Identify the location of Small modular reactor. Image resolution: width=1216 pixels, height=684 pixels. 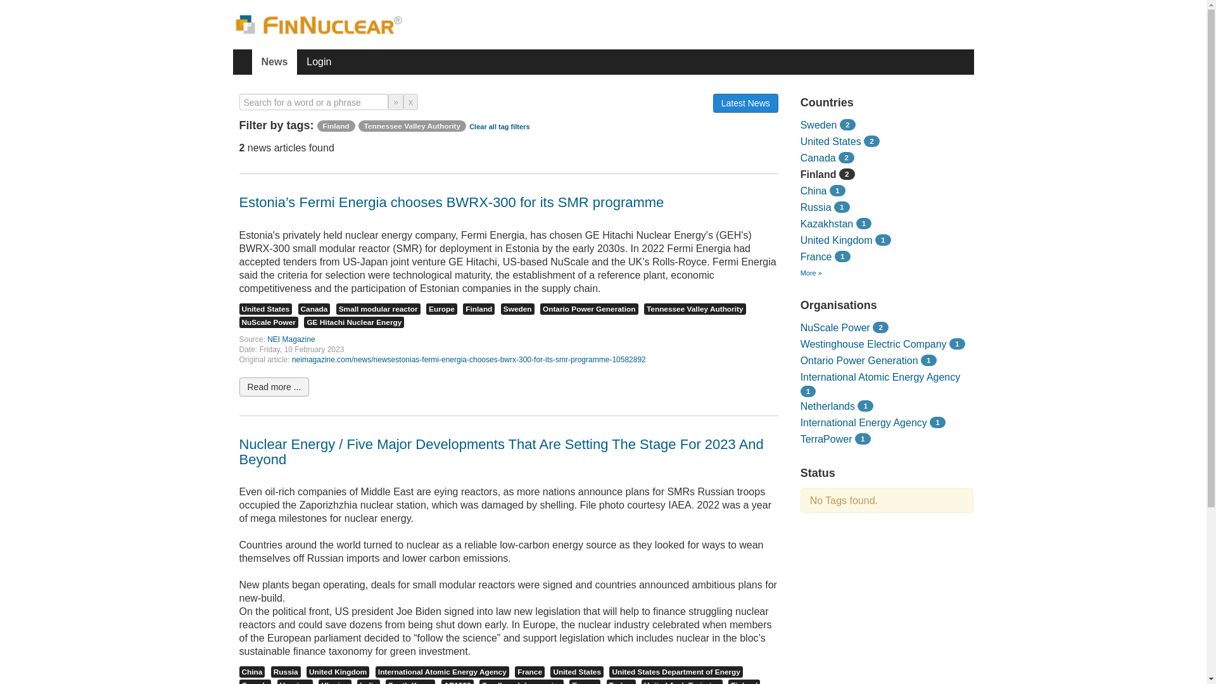
(379, 309).